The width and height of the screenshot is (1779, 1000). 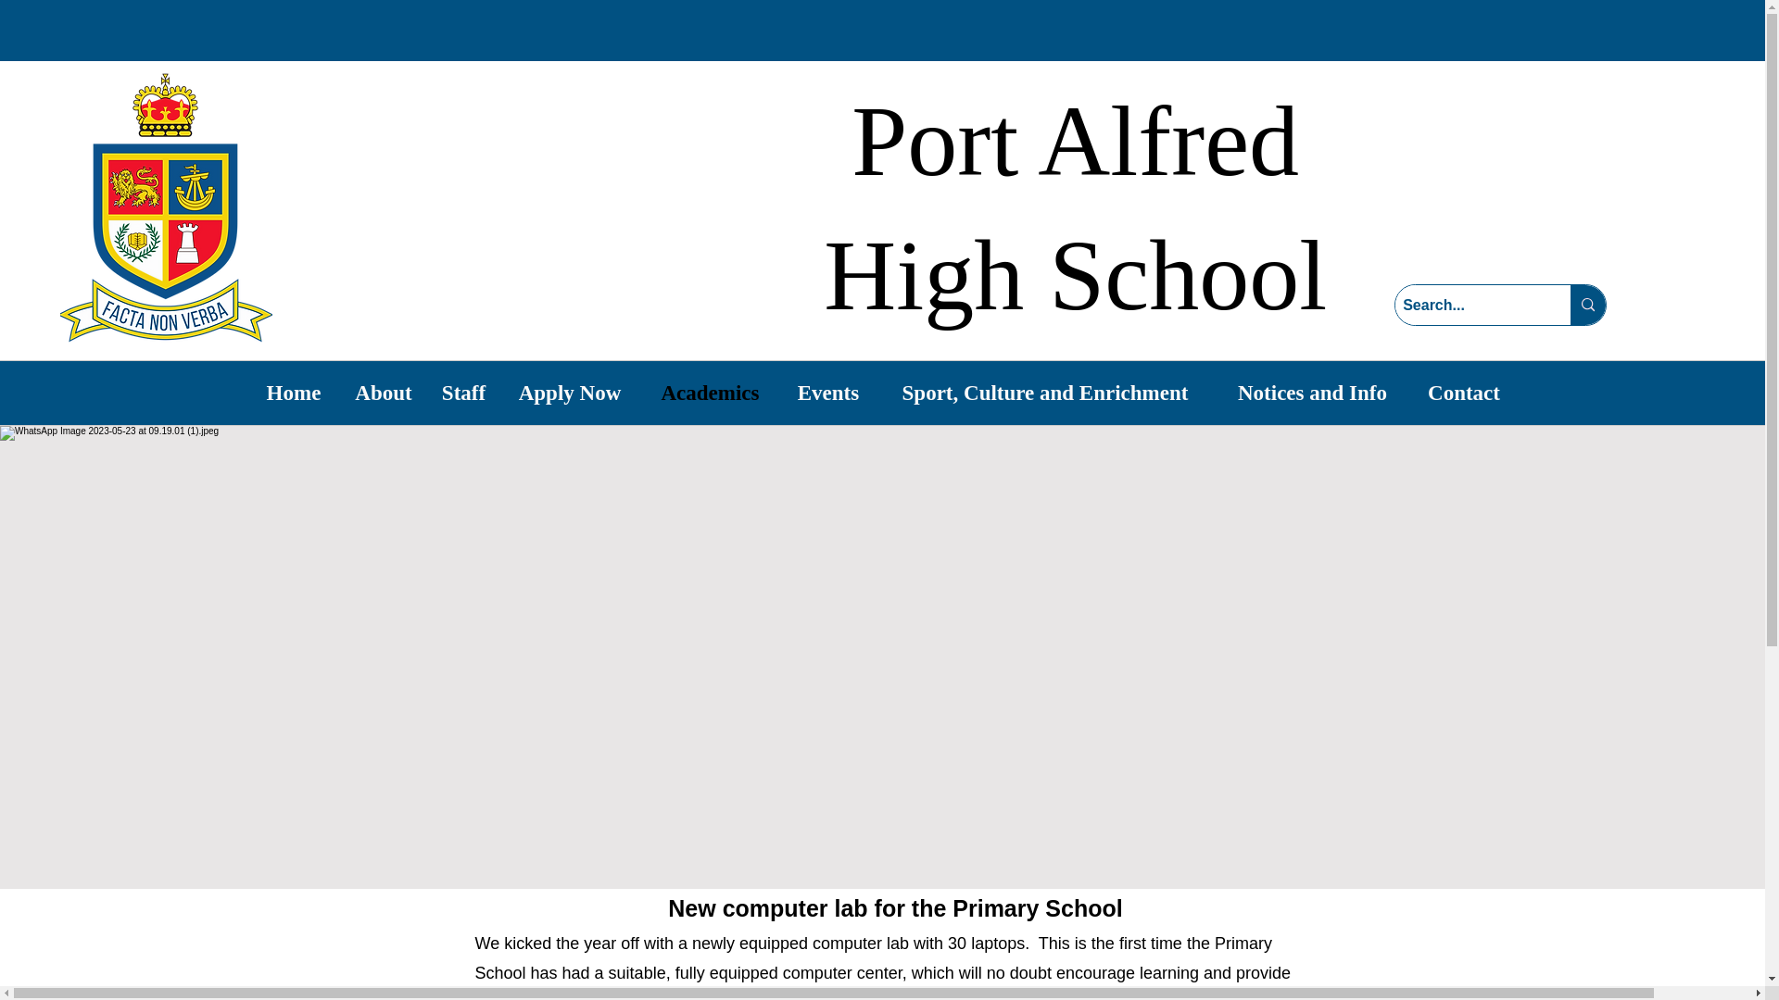 What do you see at coordinates (1045, 393) in the screenshot?
I see `Sport, Culture and Enrichment` at bounding box center [1045, 393].